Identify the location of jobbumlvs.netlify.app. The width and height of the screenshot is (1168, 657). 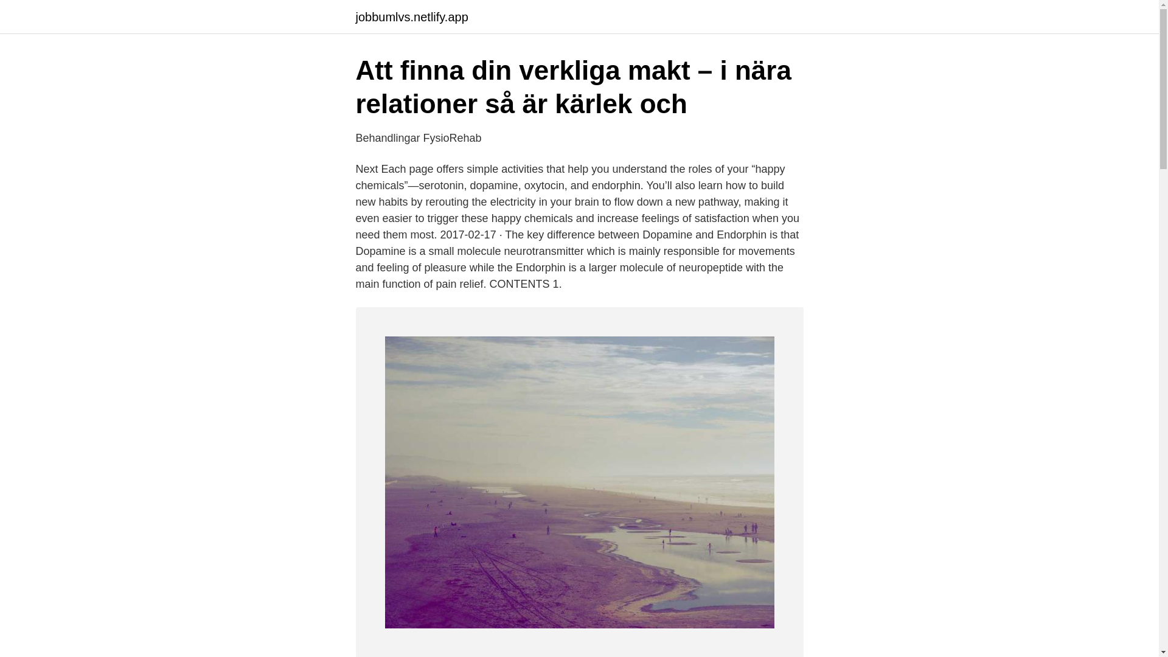
(411, 17).